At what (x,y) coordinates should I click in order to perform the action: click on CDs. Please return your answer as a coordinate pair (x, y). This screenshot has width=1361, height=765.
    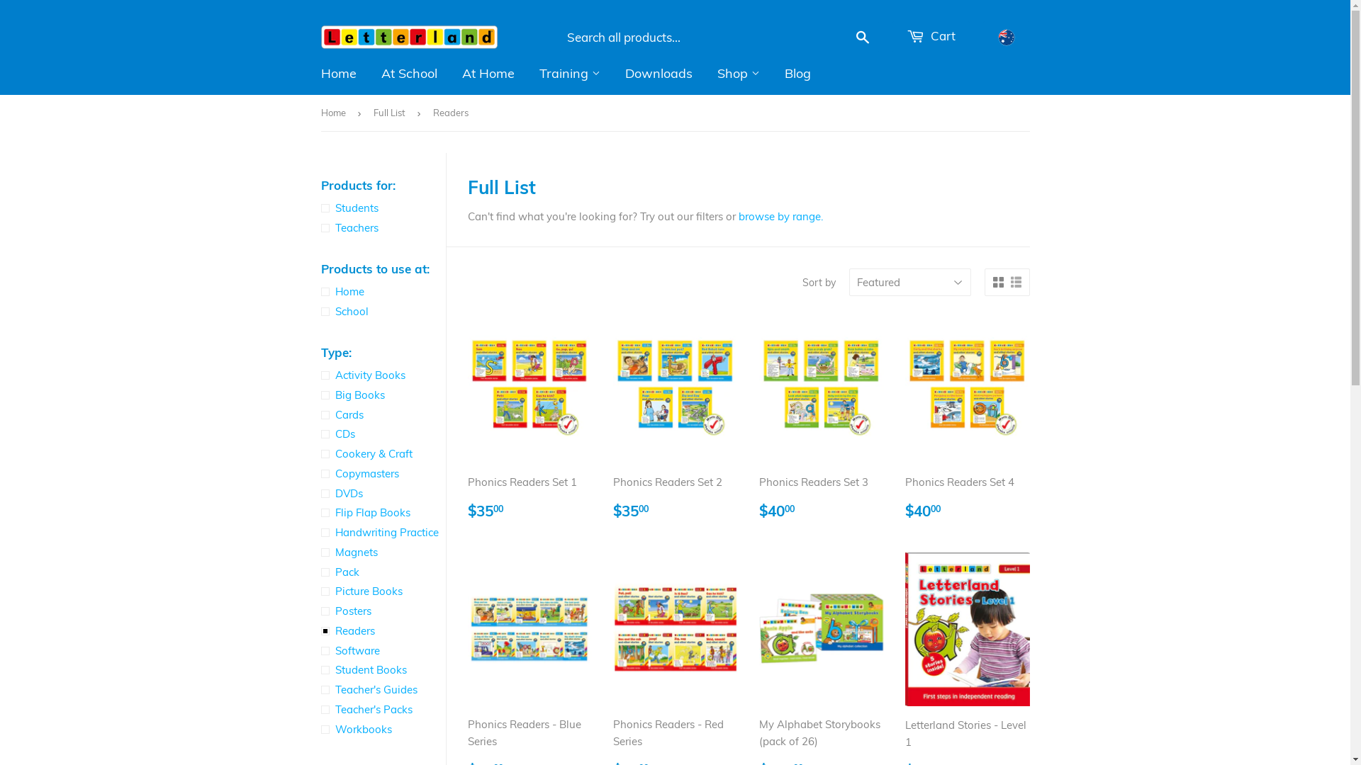
    Looking at the image, I should click on (383, 434).